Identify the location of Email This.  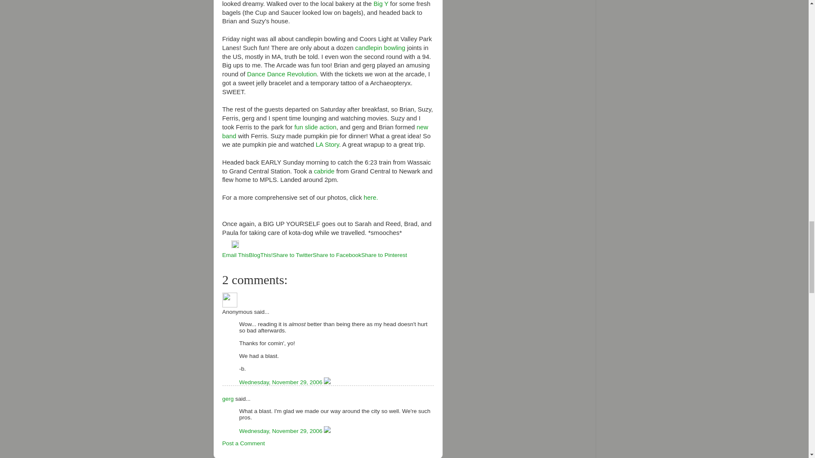
(236, 255).